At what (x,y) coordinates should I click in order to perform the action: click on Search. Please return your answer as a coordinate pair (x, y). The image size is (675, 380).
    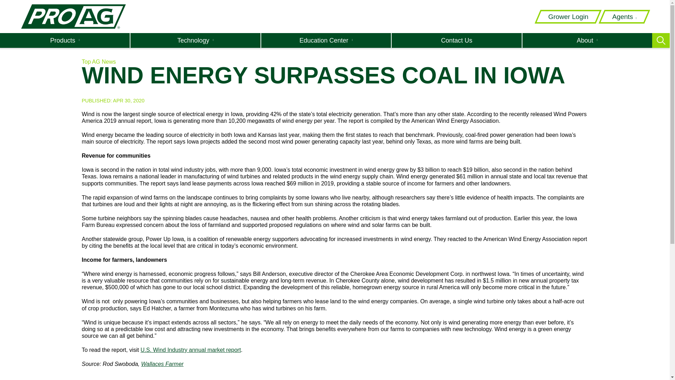
    Looking at the image, I should click on (468, 37).